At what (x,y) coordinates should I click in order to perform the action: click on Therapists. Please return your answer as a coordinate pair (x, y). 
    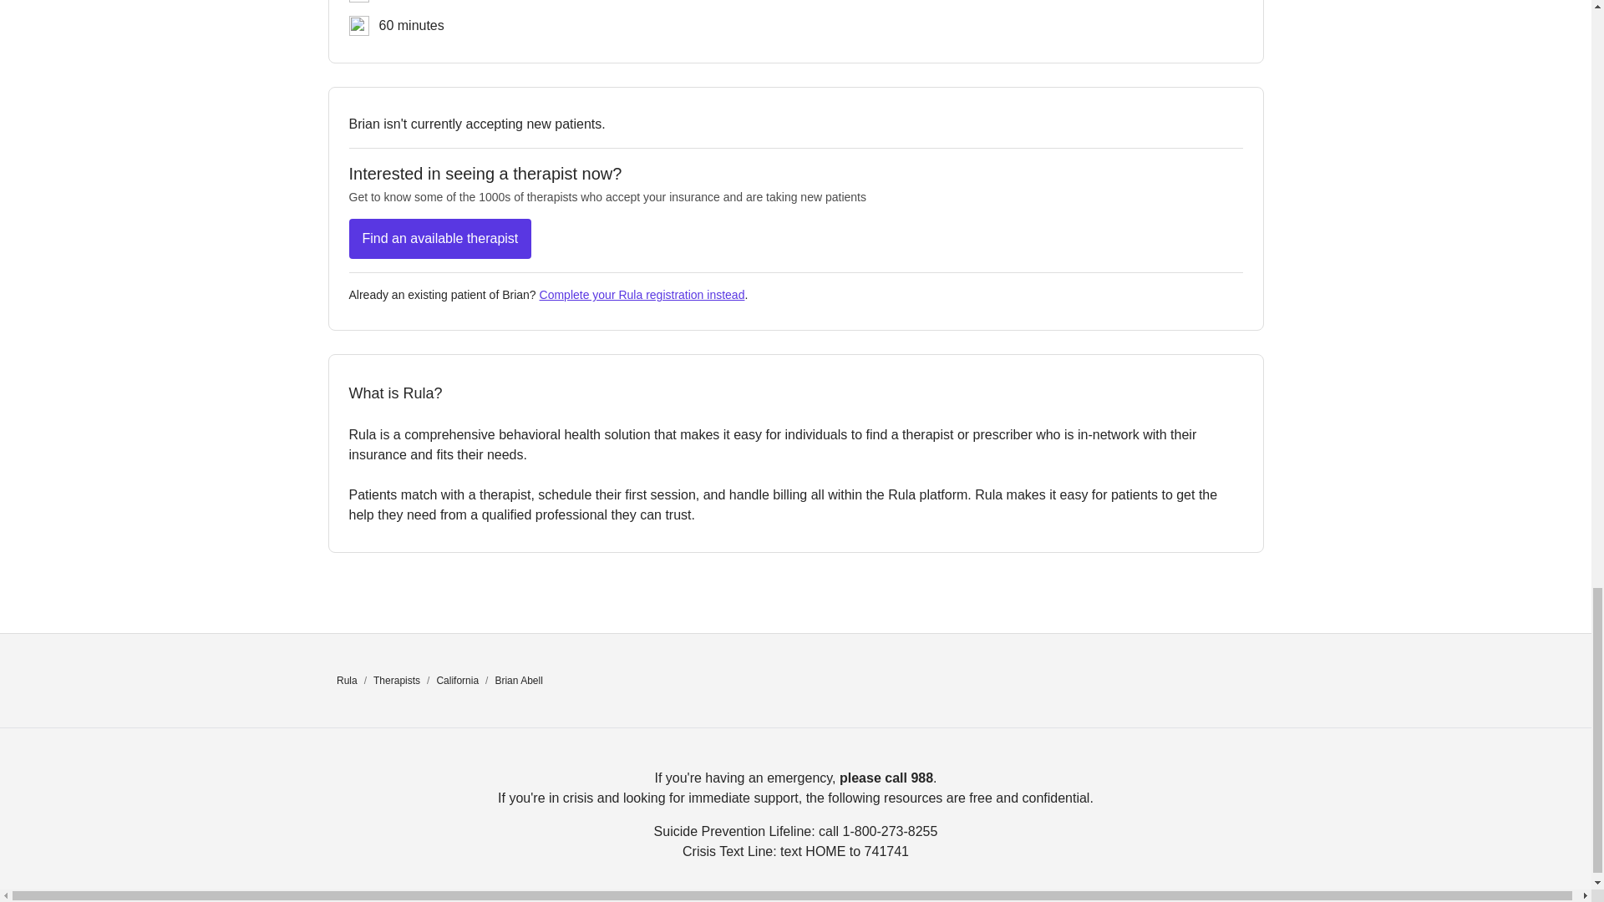
    Looking at the image, I should click on (397, 680).